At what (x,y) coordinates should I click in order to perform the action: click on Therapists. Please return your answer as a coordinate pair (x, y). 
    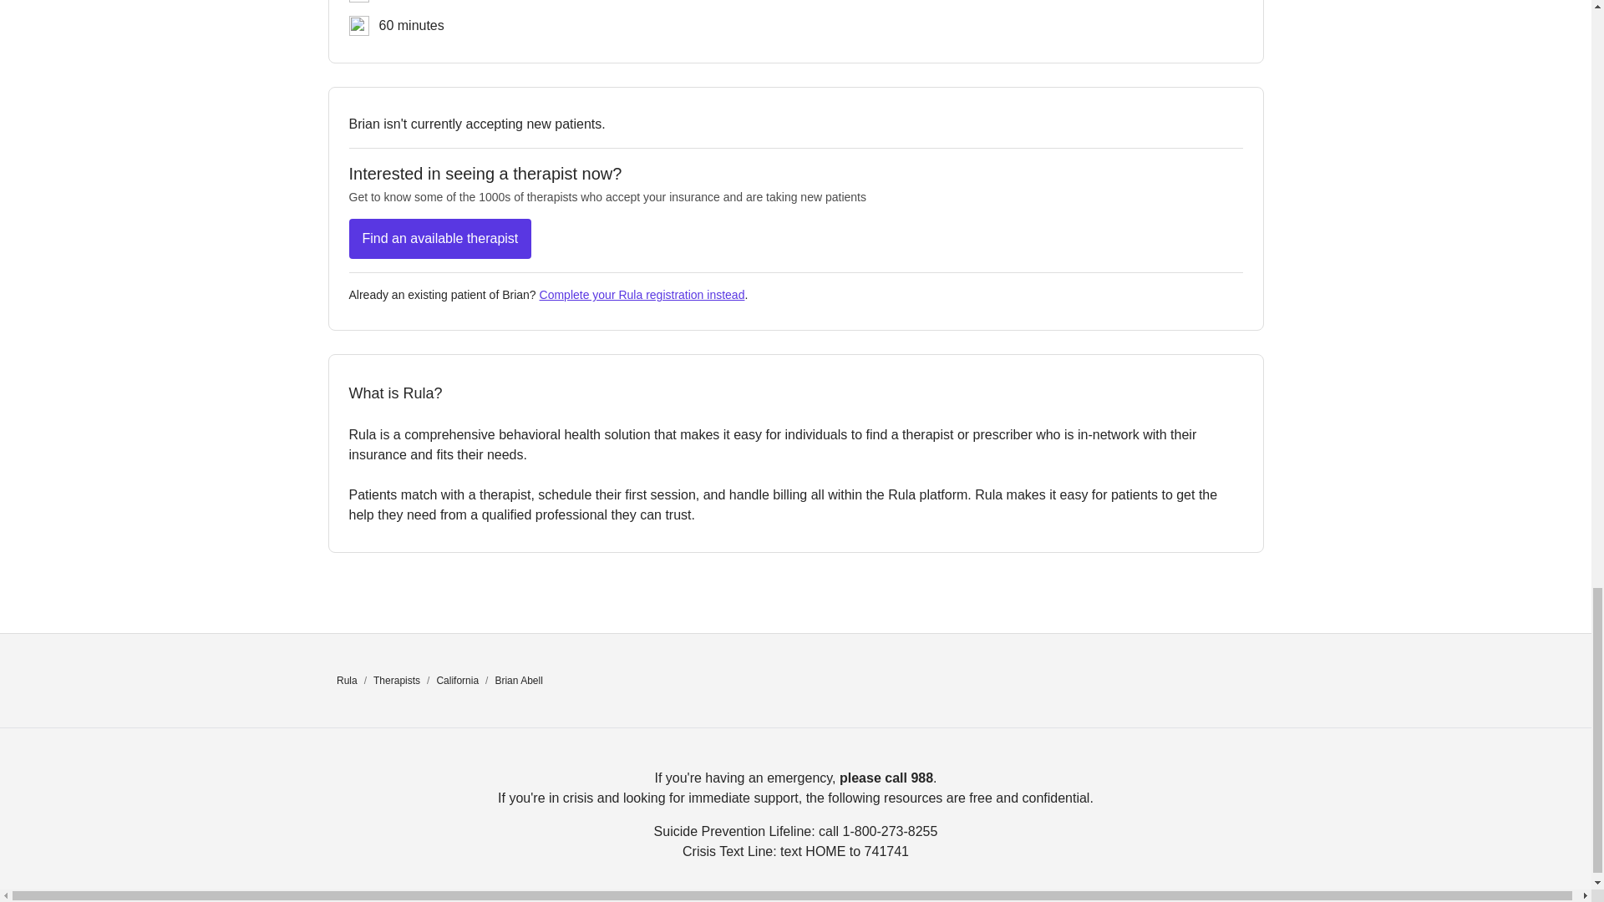
    Looking at the image, I should click on (397, 680).